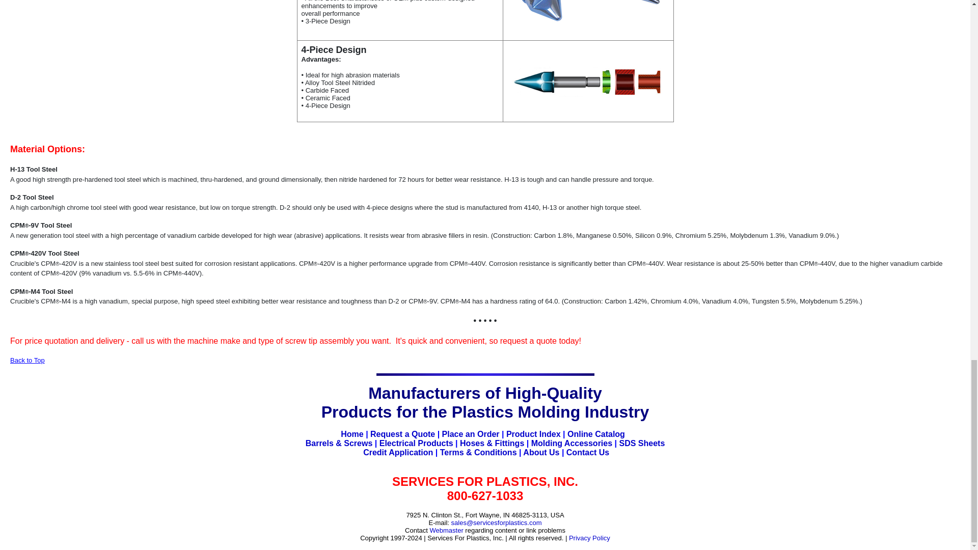 Image resolution: width=978 pixels, height=550 pixels. I want to click on Request a Quote, so click(402, 434).